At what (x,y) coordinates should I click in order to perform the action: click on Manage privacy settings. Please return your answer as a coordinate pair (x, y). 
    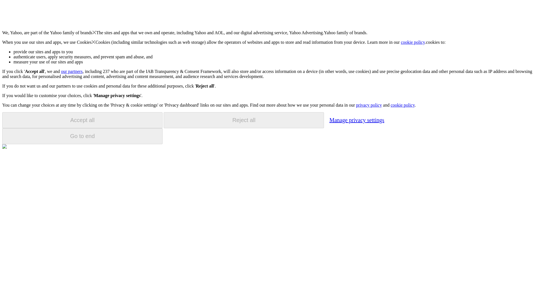
    Looking at the image, I should click on (357, 120).